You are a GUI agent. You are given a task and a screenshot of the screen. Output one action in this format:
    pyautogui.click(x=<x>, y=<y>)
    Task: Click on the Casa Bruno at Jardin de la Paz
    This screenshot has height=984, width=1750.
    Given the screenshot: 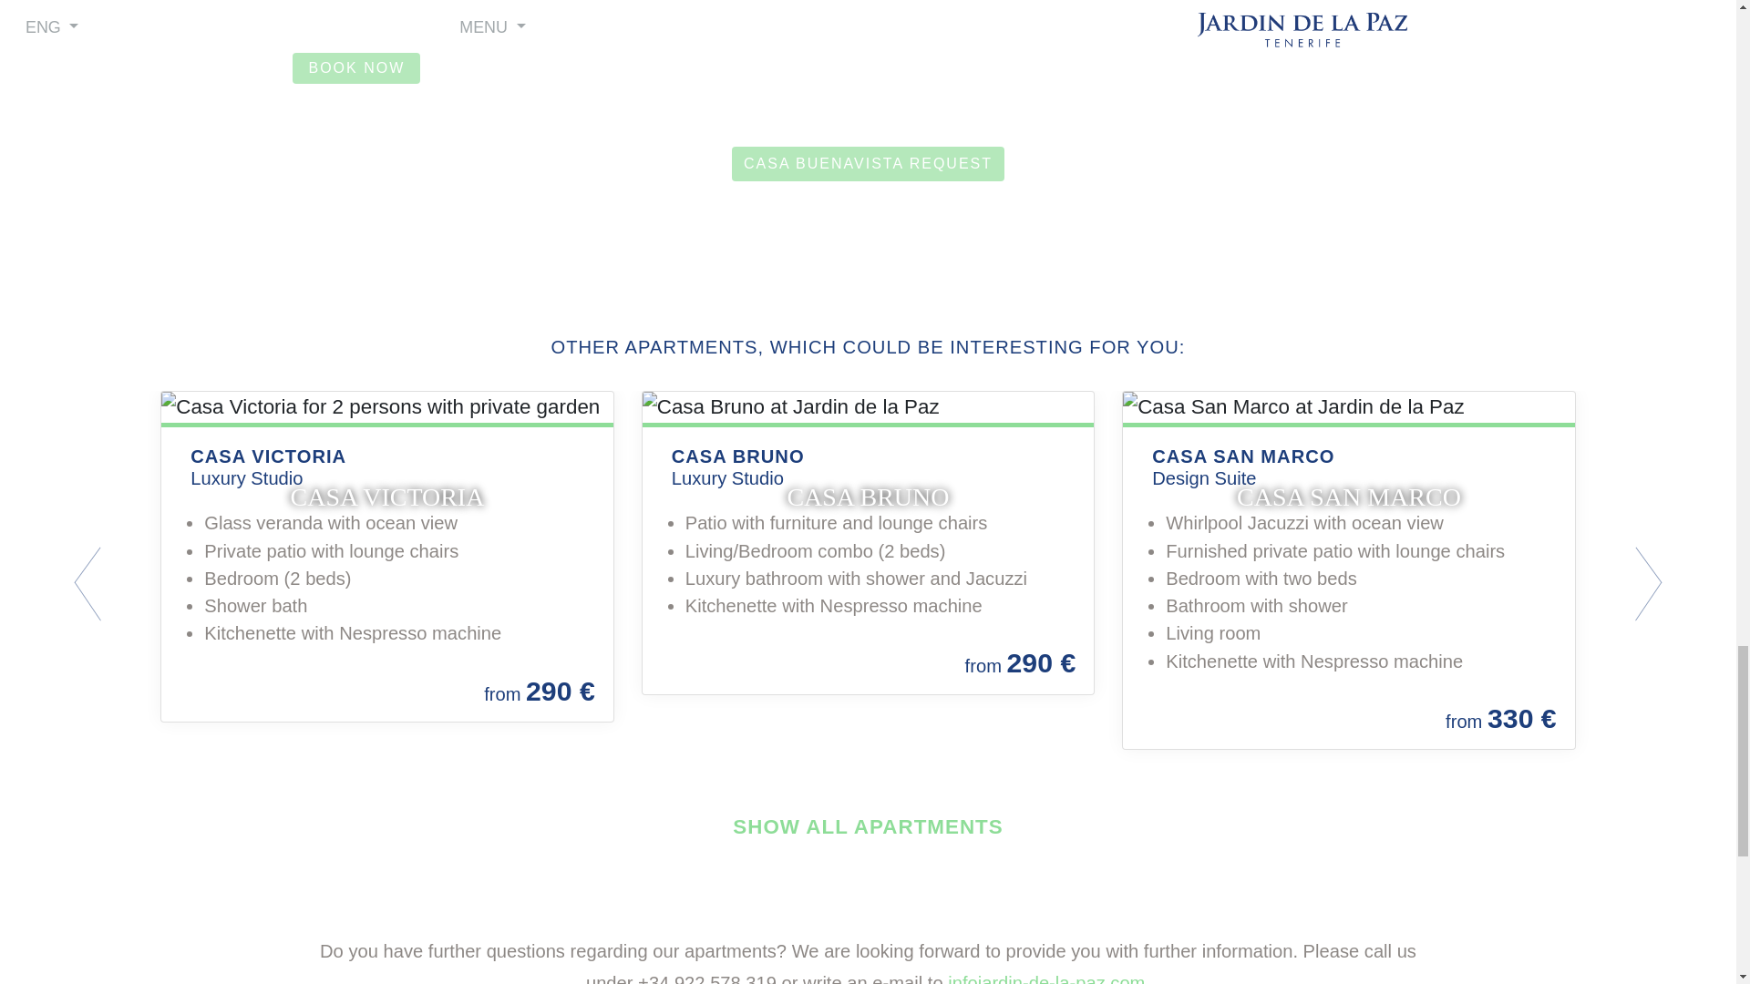 What is the action you would take?
    pyautogui.click(x=868, y=406)
    